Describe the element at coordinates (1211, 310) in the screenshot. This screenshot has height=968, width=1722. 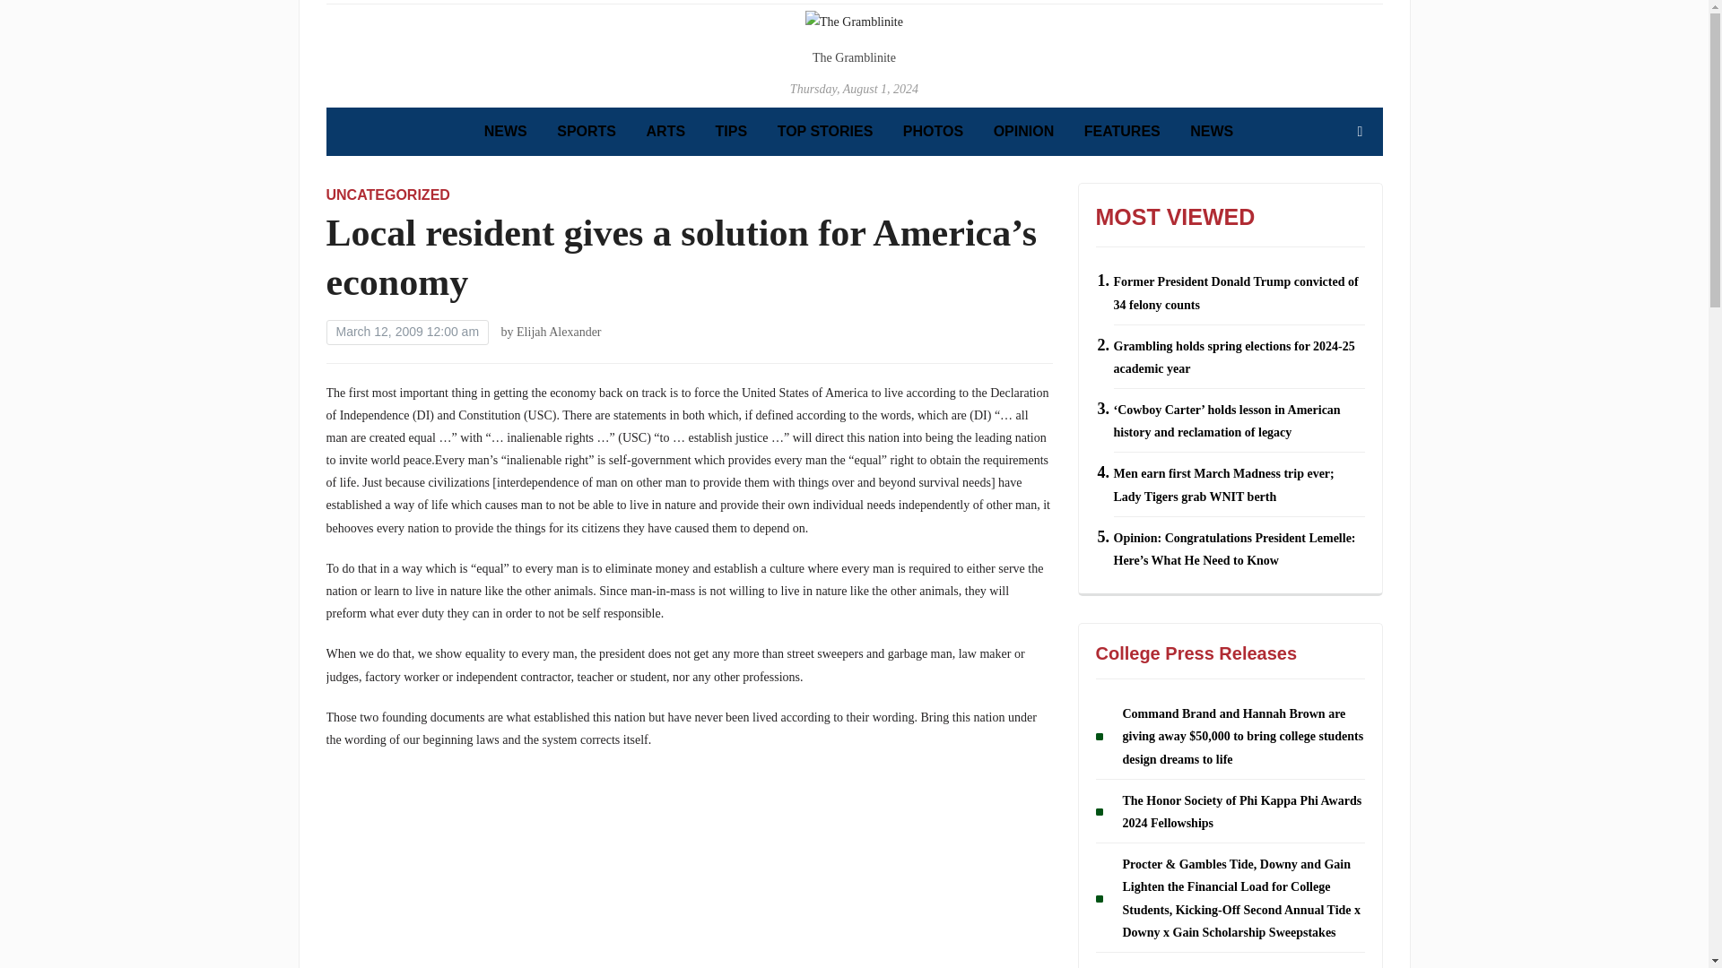
I see `NEWS` at that location.